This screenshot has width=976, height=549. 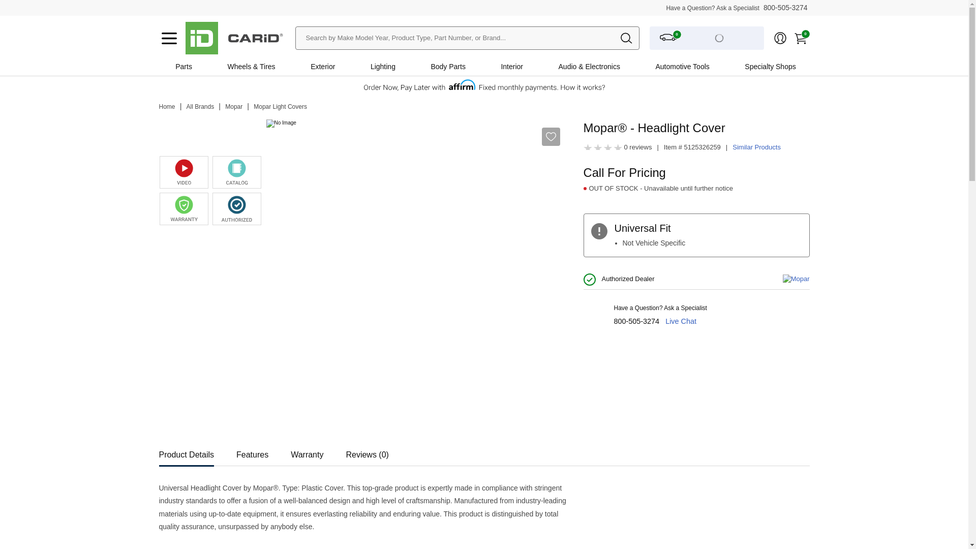 What do you see at coordinates (682, 66) in the screenshot?
I see `Automotive Tools` at bounding box center [682, 66].